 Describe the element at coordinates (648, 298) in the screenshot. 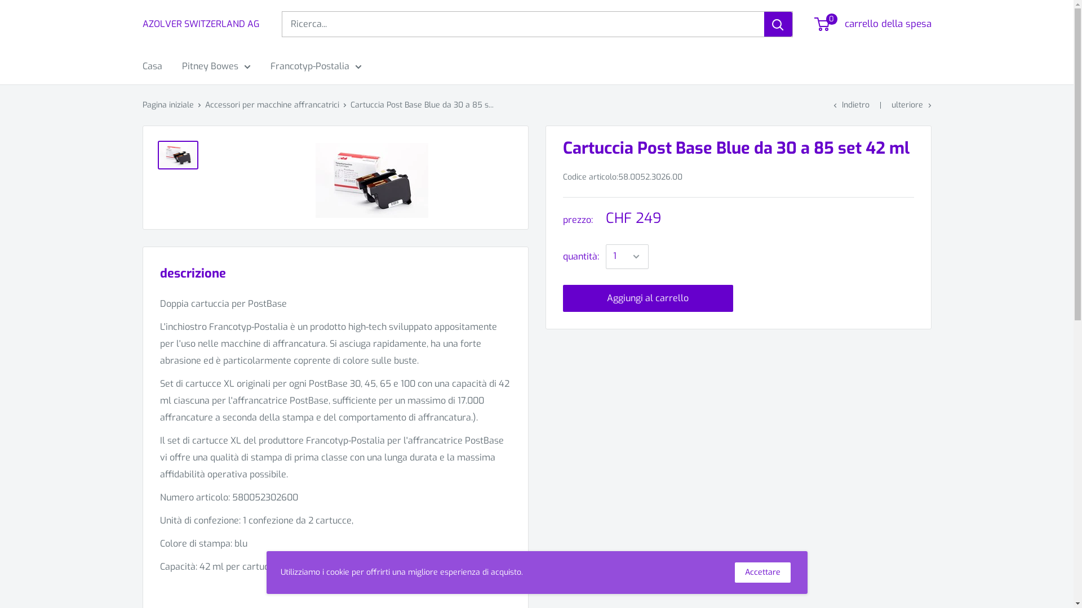

I see `Aggiungi al carrello` at that location.